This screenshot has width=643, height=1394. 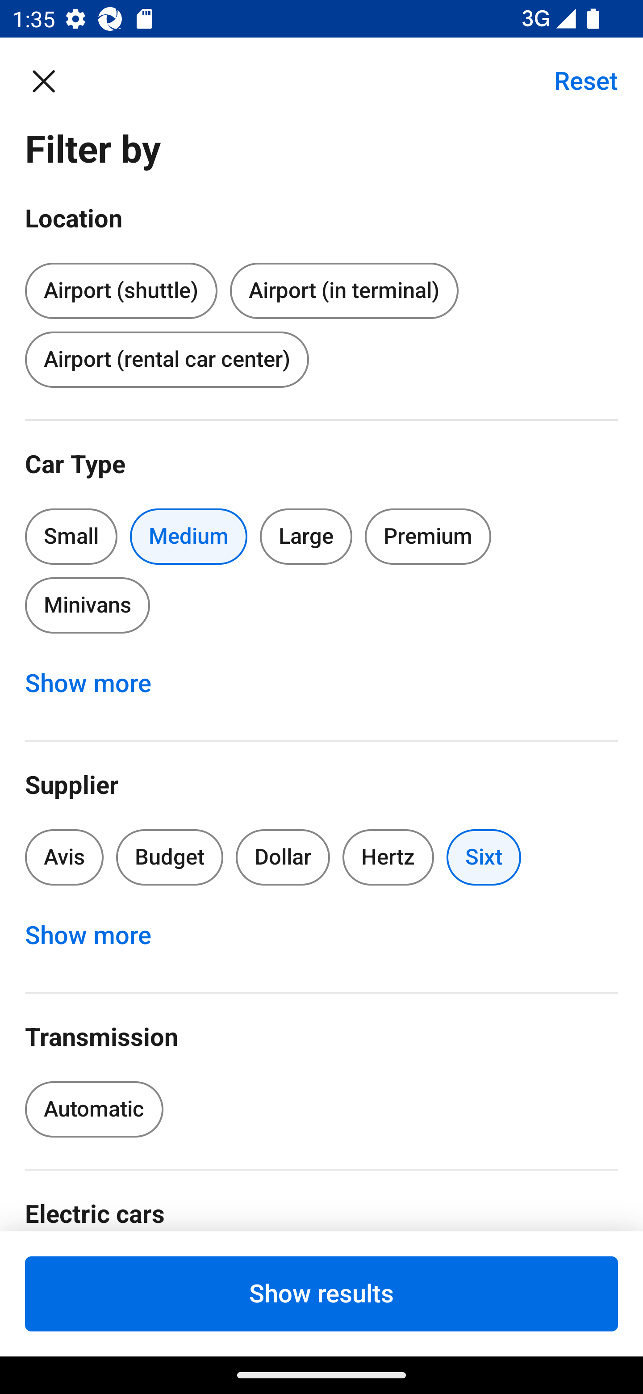 What do you see at coordinates (306, 536) in the screenshot?
I see `Large` at bounding box center [306, 536].